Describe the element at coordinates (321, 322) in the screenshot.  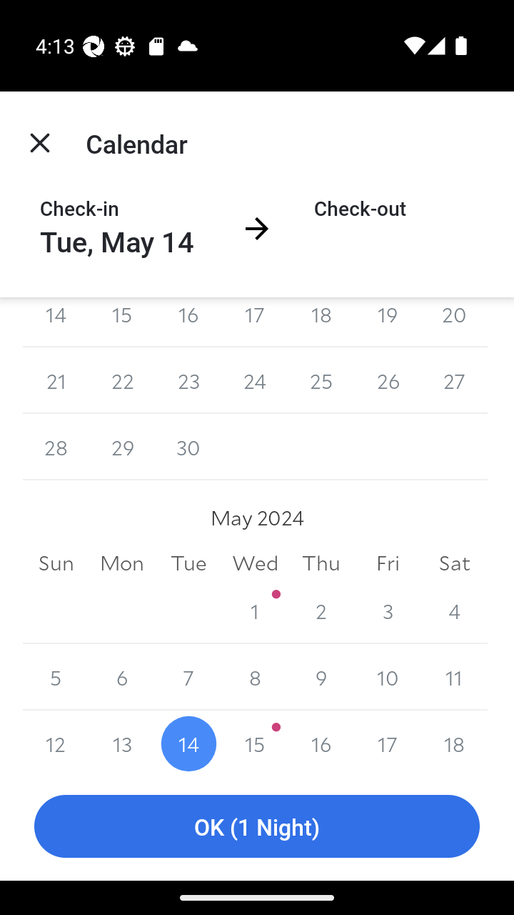
I see `18 18 April 2024` at that location.